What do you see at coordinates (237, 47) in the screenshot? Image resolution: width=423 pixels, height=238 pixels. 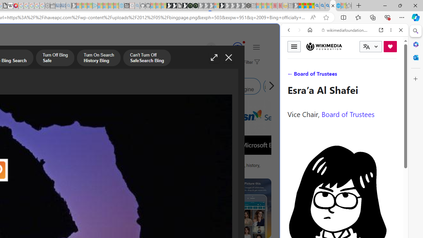 I see `AutomationID: rh_meter` at bounding box center [237, 47].